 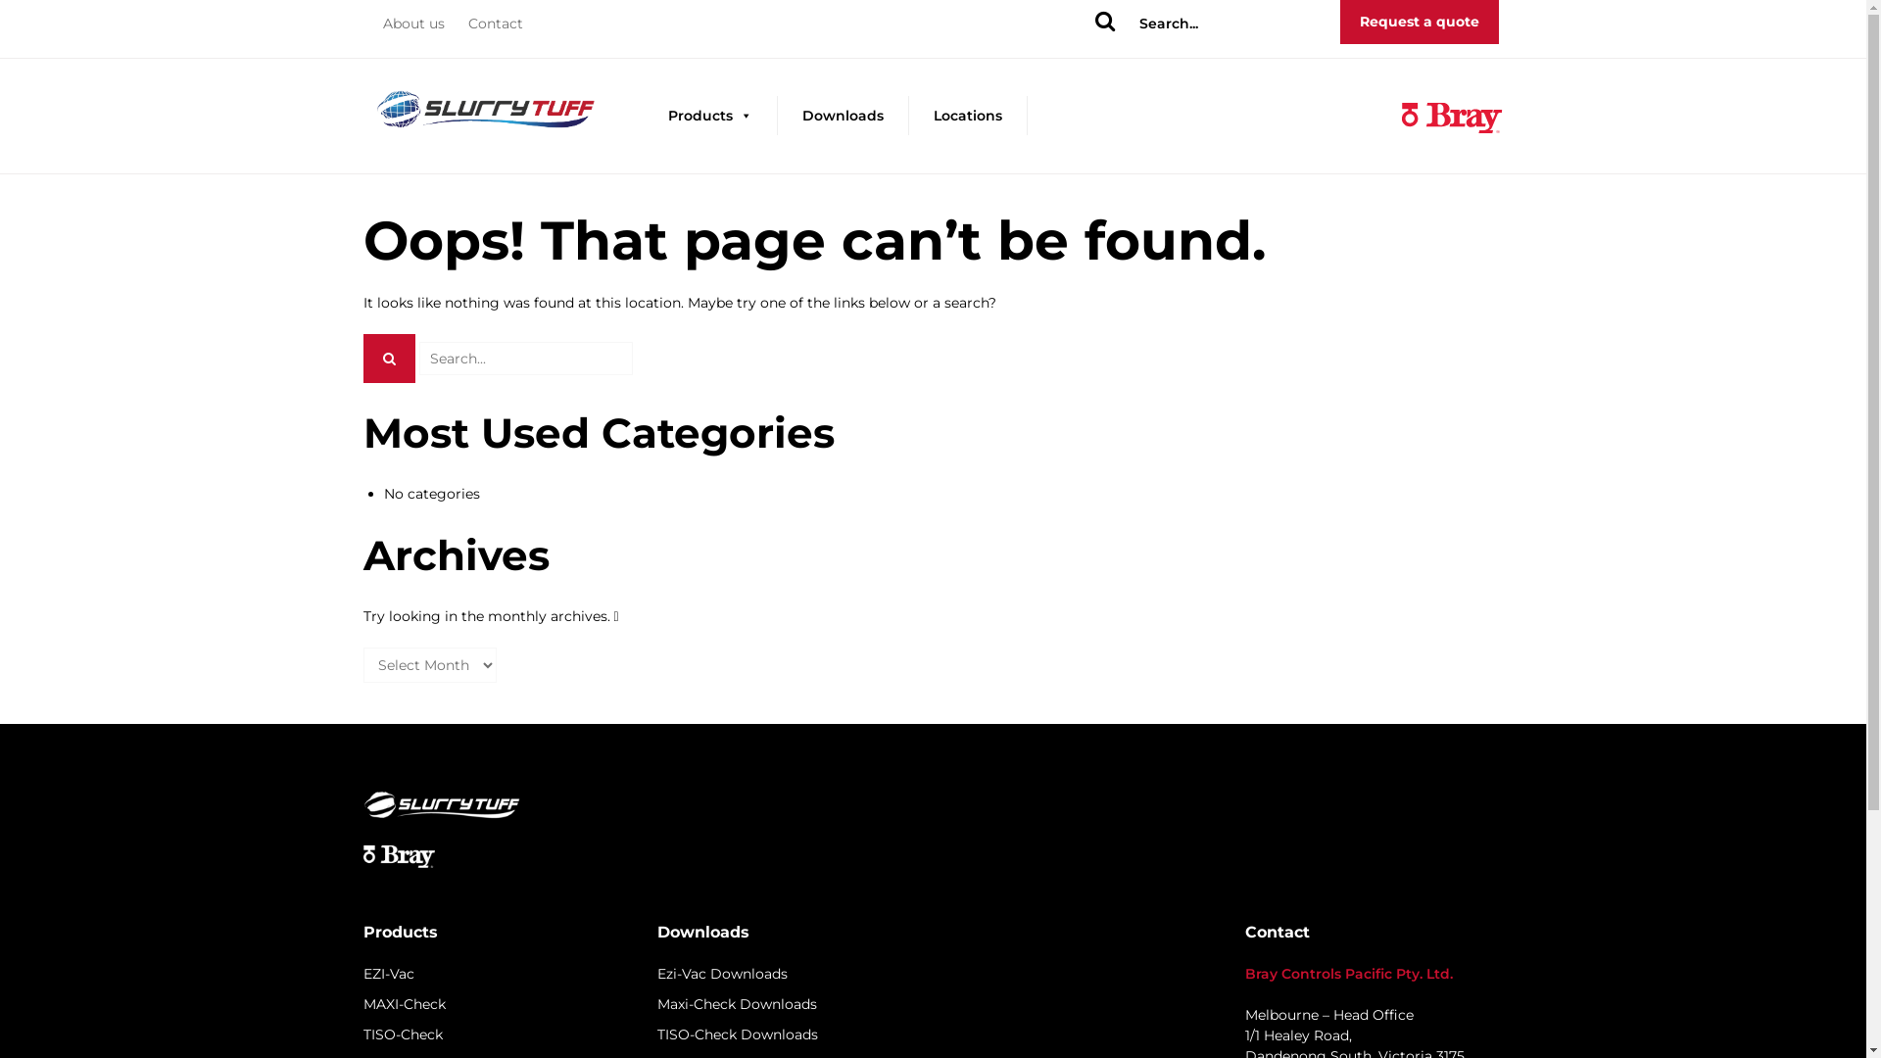 What do you see at coordinates (496, 24) in the screenshot?
I see `Contact` at bounding box center [496, 24].